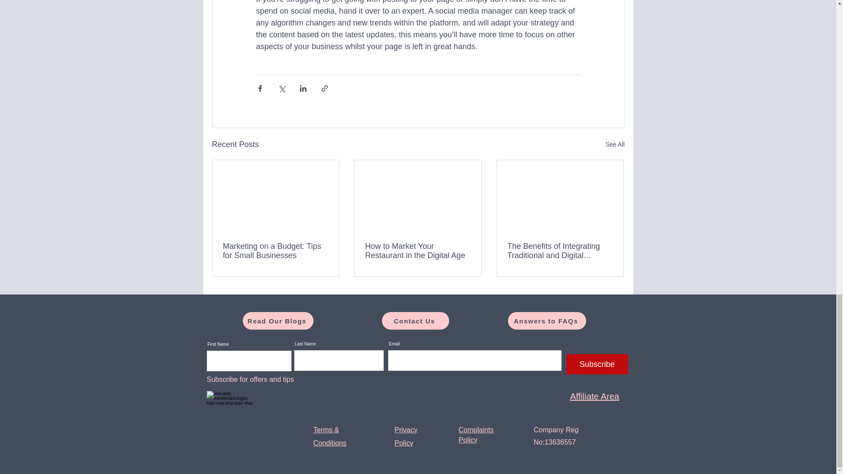 This screenshot has width=843, height=474. I want to click on Read Our Blogs, so click(277, 320).